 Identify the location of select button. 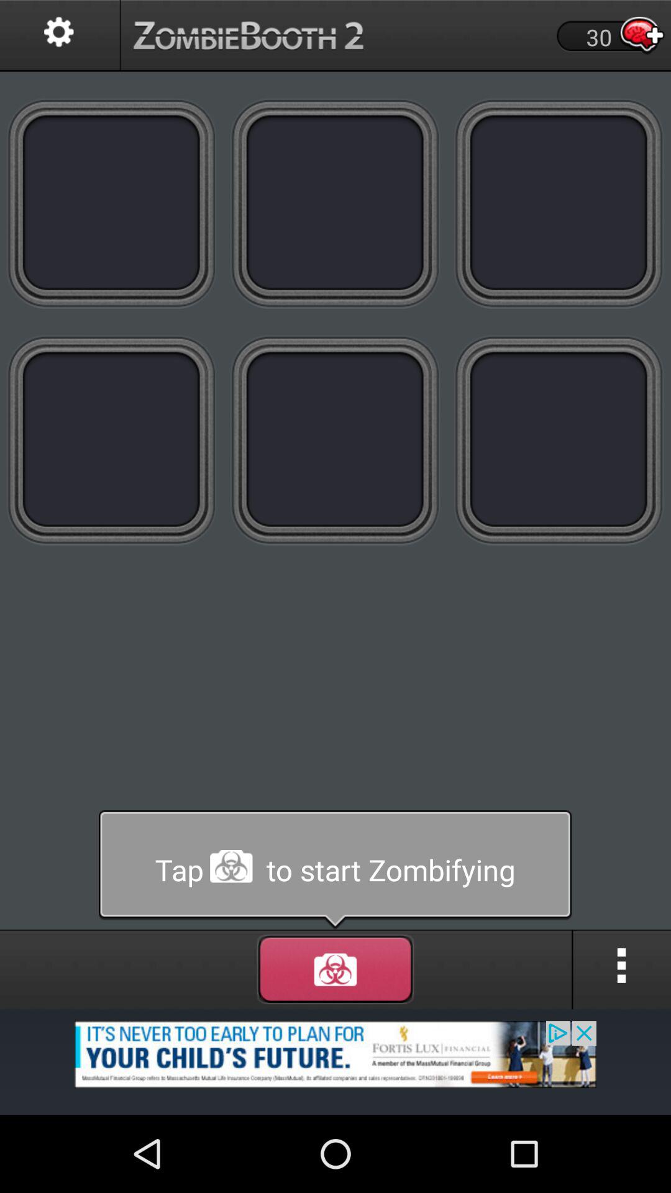
(112, 440).